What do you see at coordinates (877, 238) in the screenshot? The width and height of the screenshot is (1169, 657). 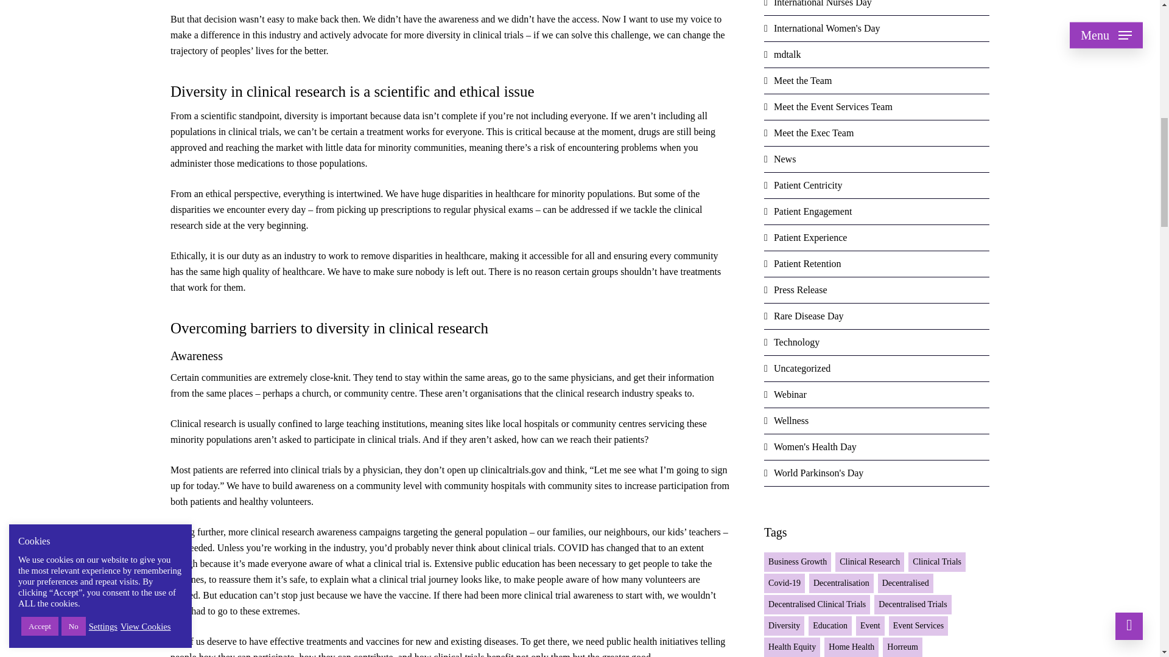 I see `Patient Experience` at bounding box center [877, 238].